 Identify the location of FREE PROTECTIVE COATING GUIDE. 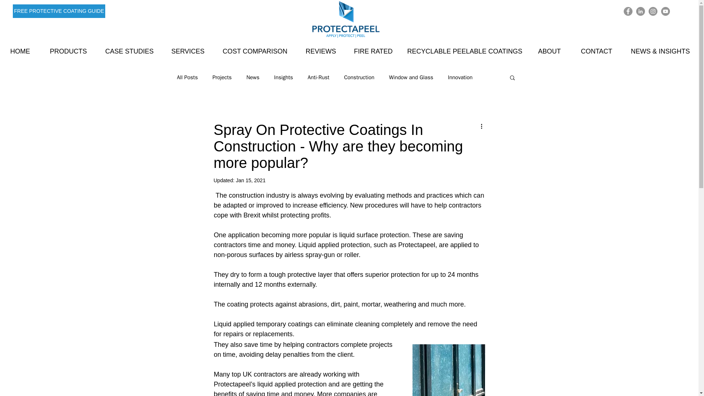
(59, 11).